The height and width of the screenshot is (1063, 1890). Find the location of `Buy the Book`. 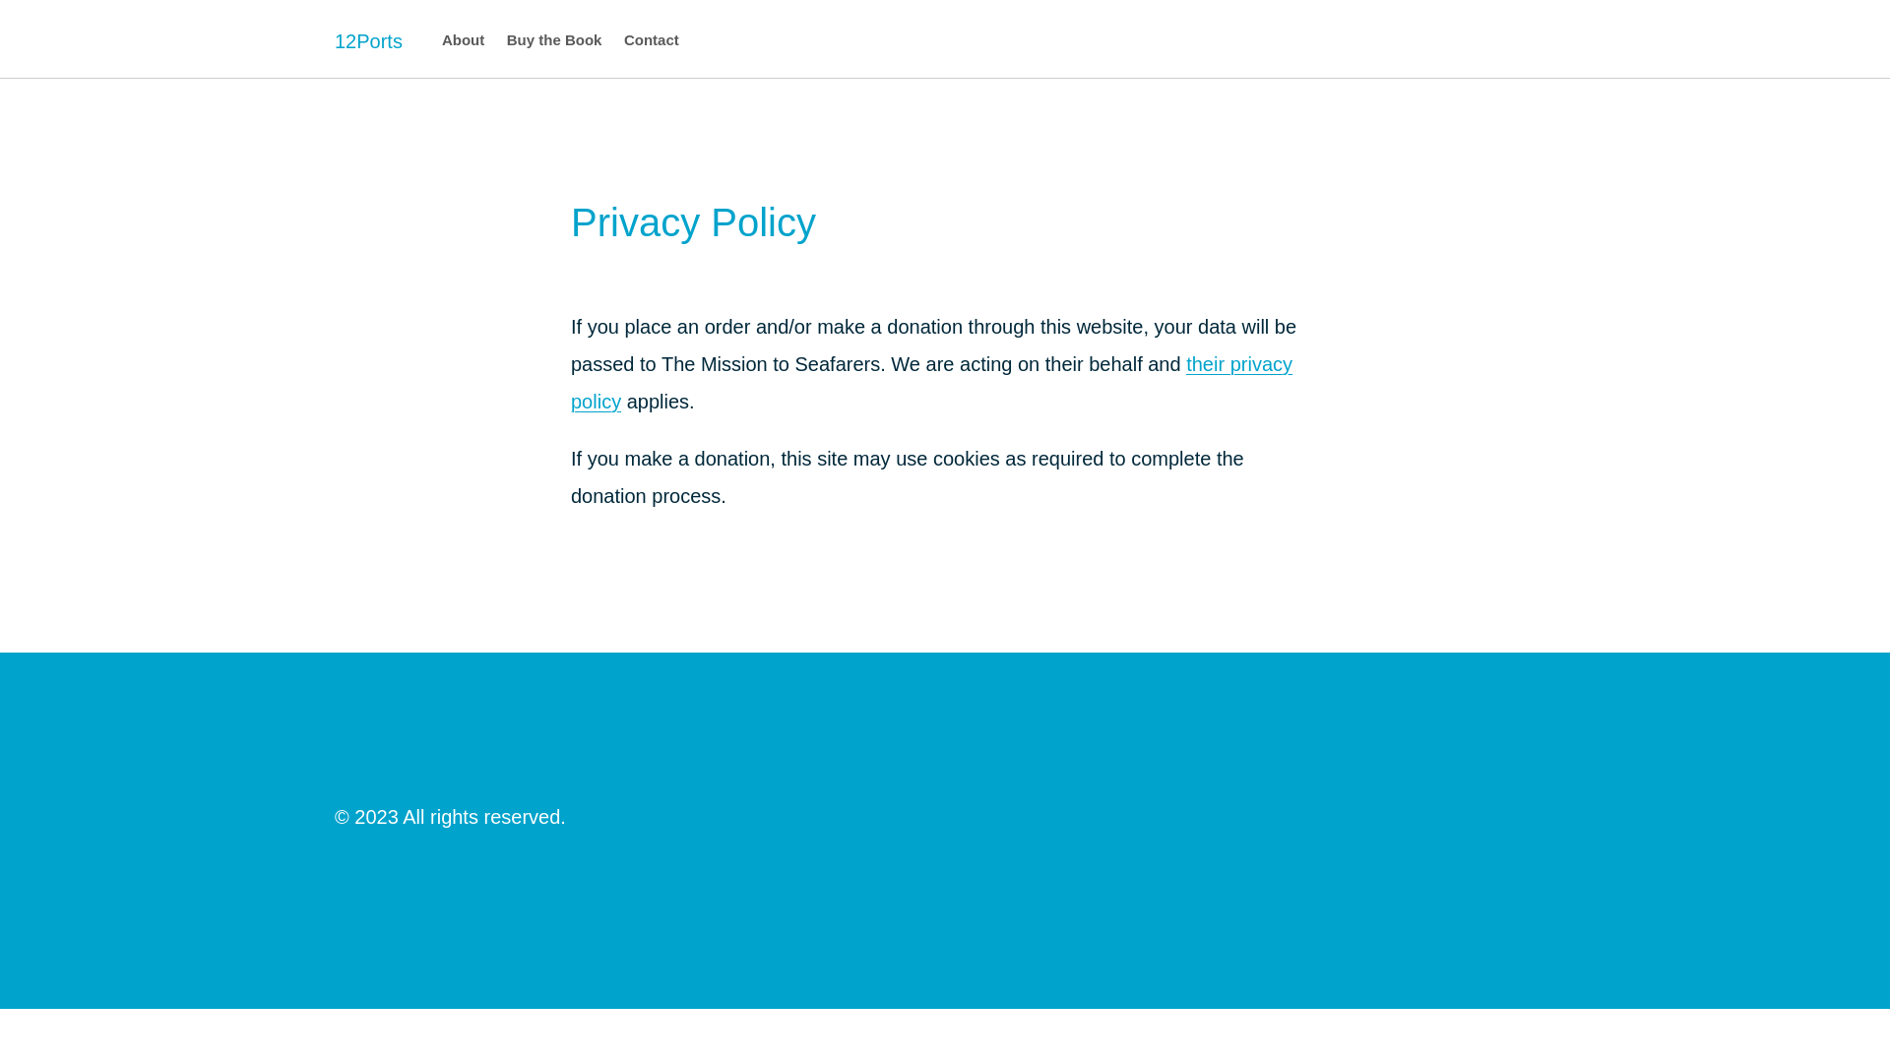

Buy the Book is located at coordinates (555, 41).